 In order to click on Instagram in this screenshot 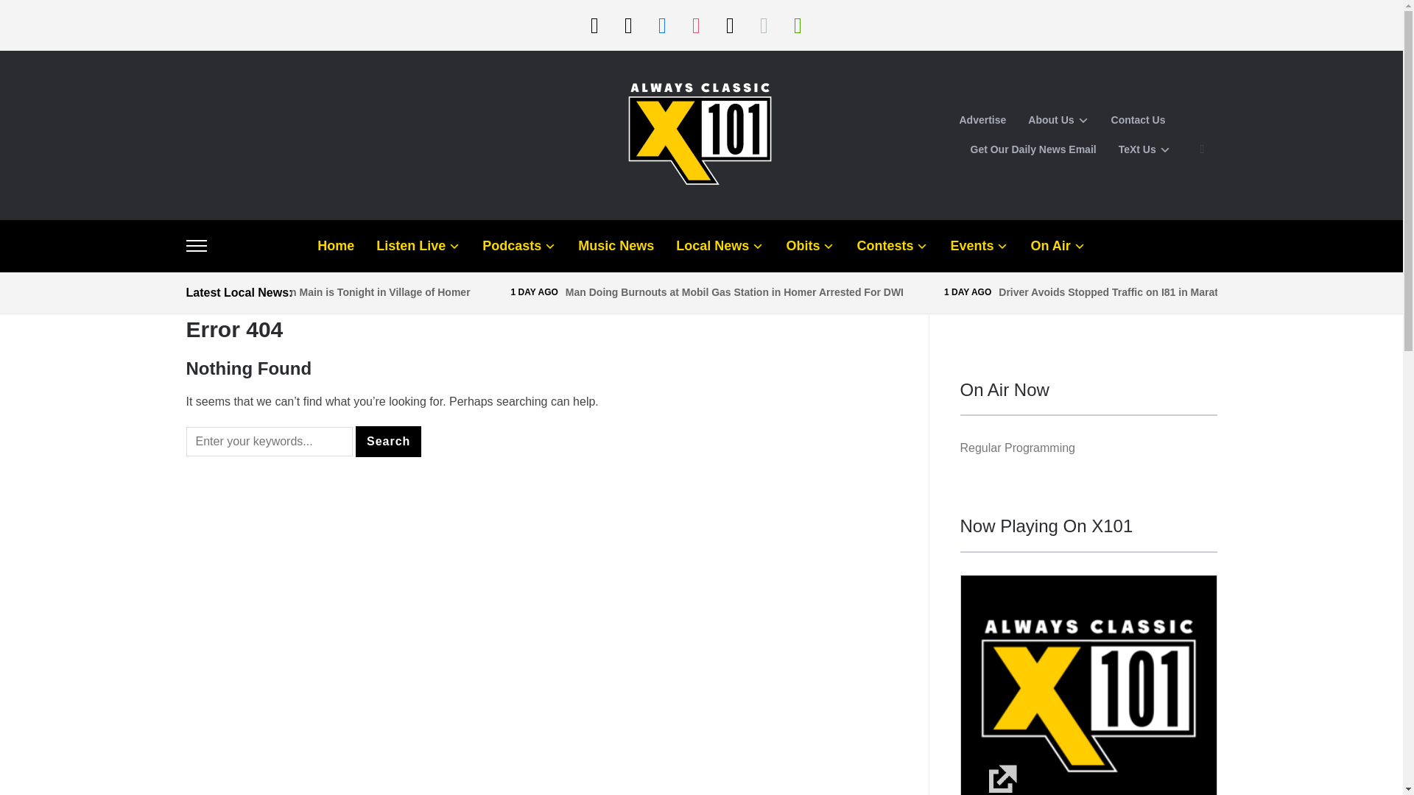, I will do `click(695, 24)`.